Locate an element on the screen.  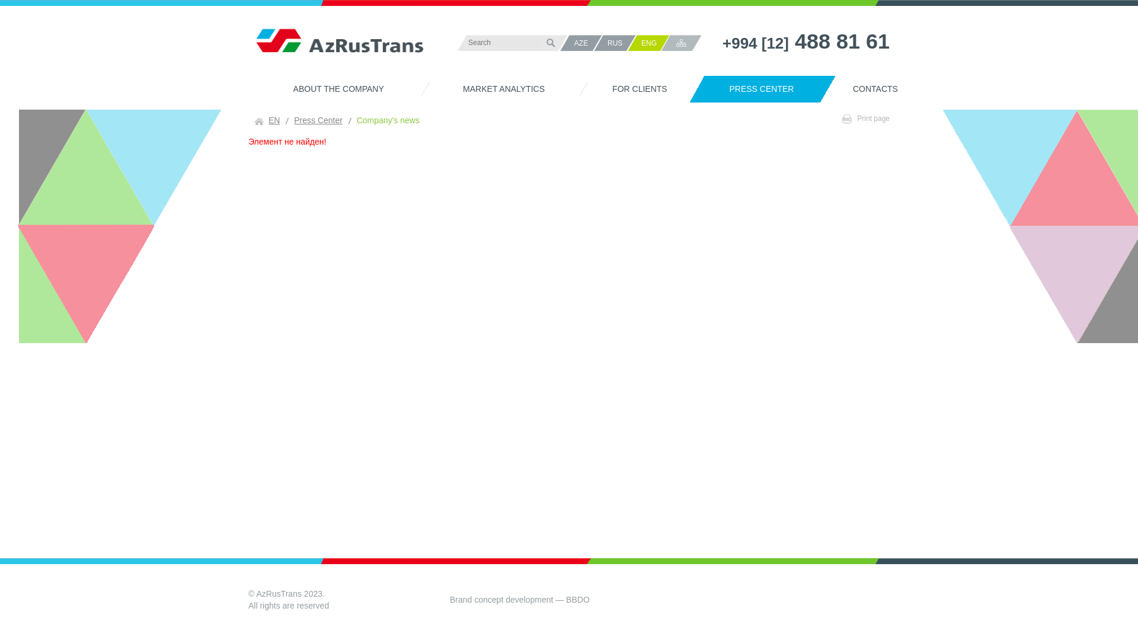
ABOUT THE COMPANY is located at coordinates (331, 89).